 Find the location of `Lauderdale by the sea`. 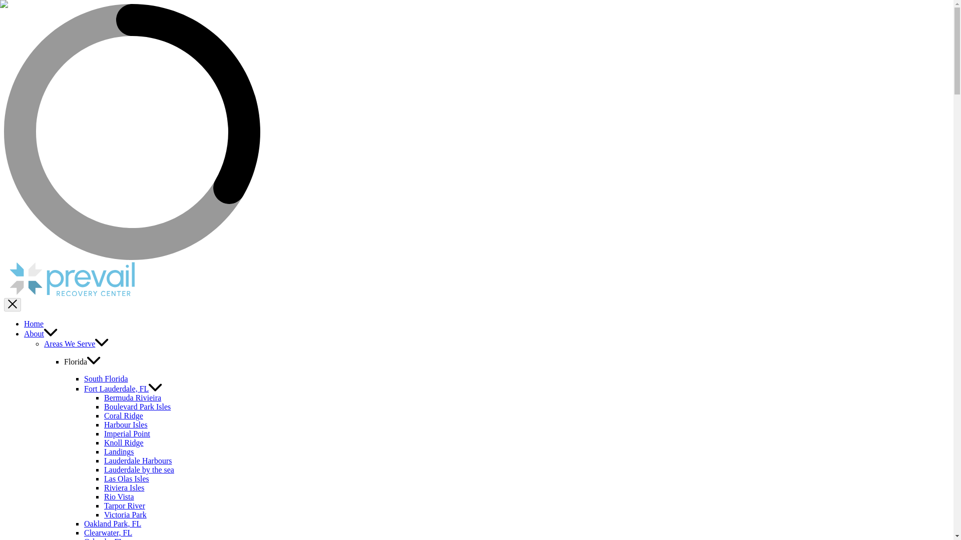

Lauderdale by the sea is located at coordinates (139, 469).